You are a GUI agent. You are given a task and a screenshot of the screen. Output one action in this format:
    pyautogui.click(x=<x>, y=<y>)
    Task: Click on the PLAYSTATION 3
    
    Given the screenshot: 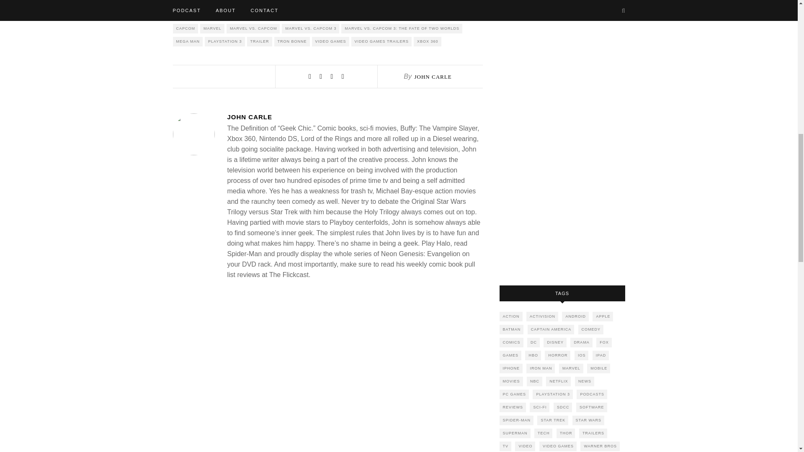 What is the action you would take?
    pyautogui.click(x=225, y=41)
    